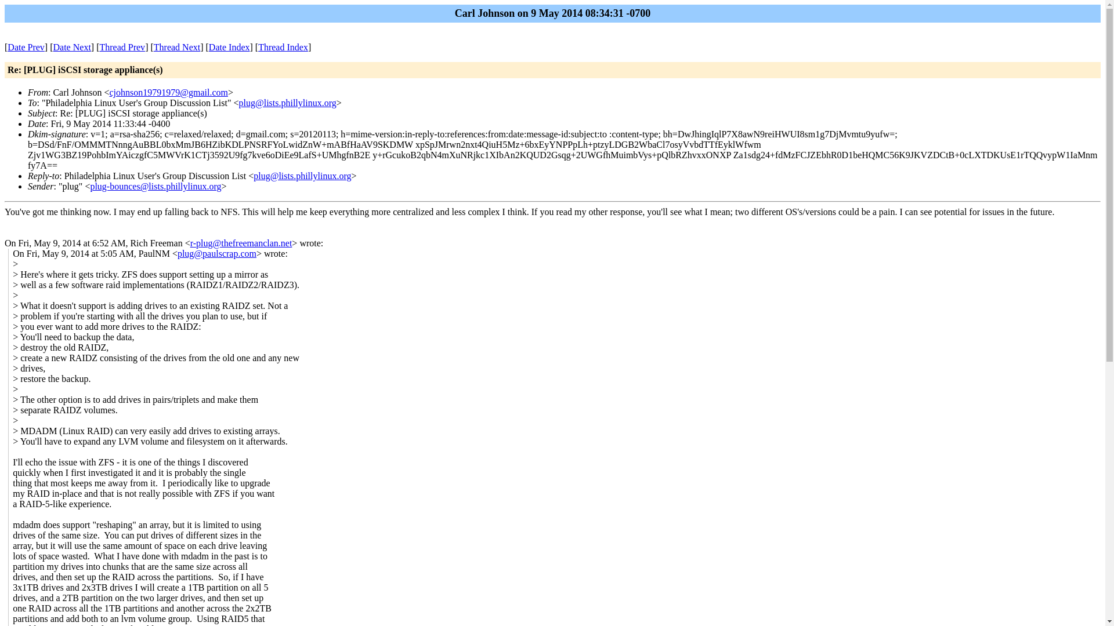 This screenshot has width=1114, height=626. Describe the element at coordinates (26, 47) in the screenshot. I see `Date Prev` at that location.